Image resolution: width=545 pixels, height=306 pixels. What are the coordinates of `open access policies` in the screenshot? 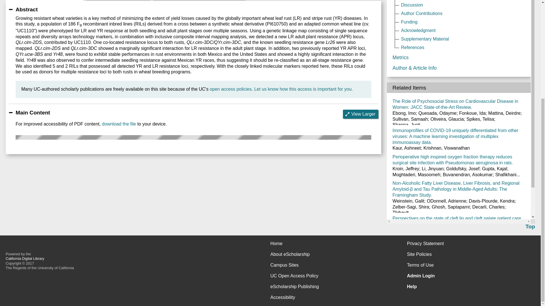 It's located at (231, 89).